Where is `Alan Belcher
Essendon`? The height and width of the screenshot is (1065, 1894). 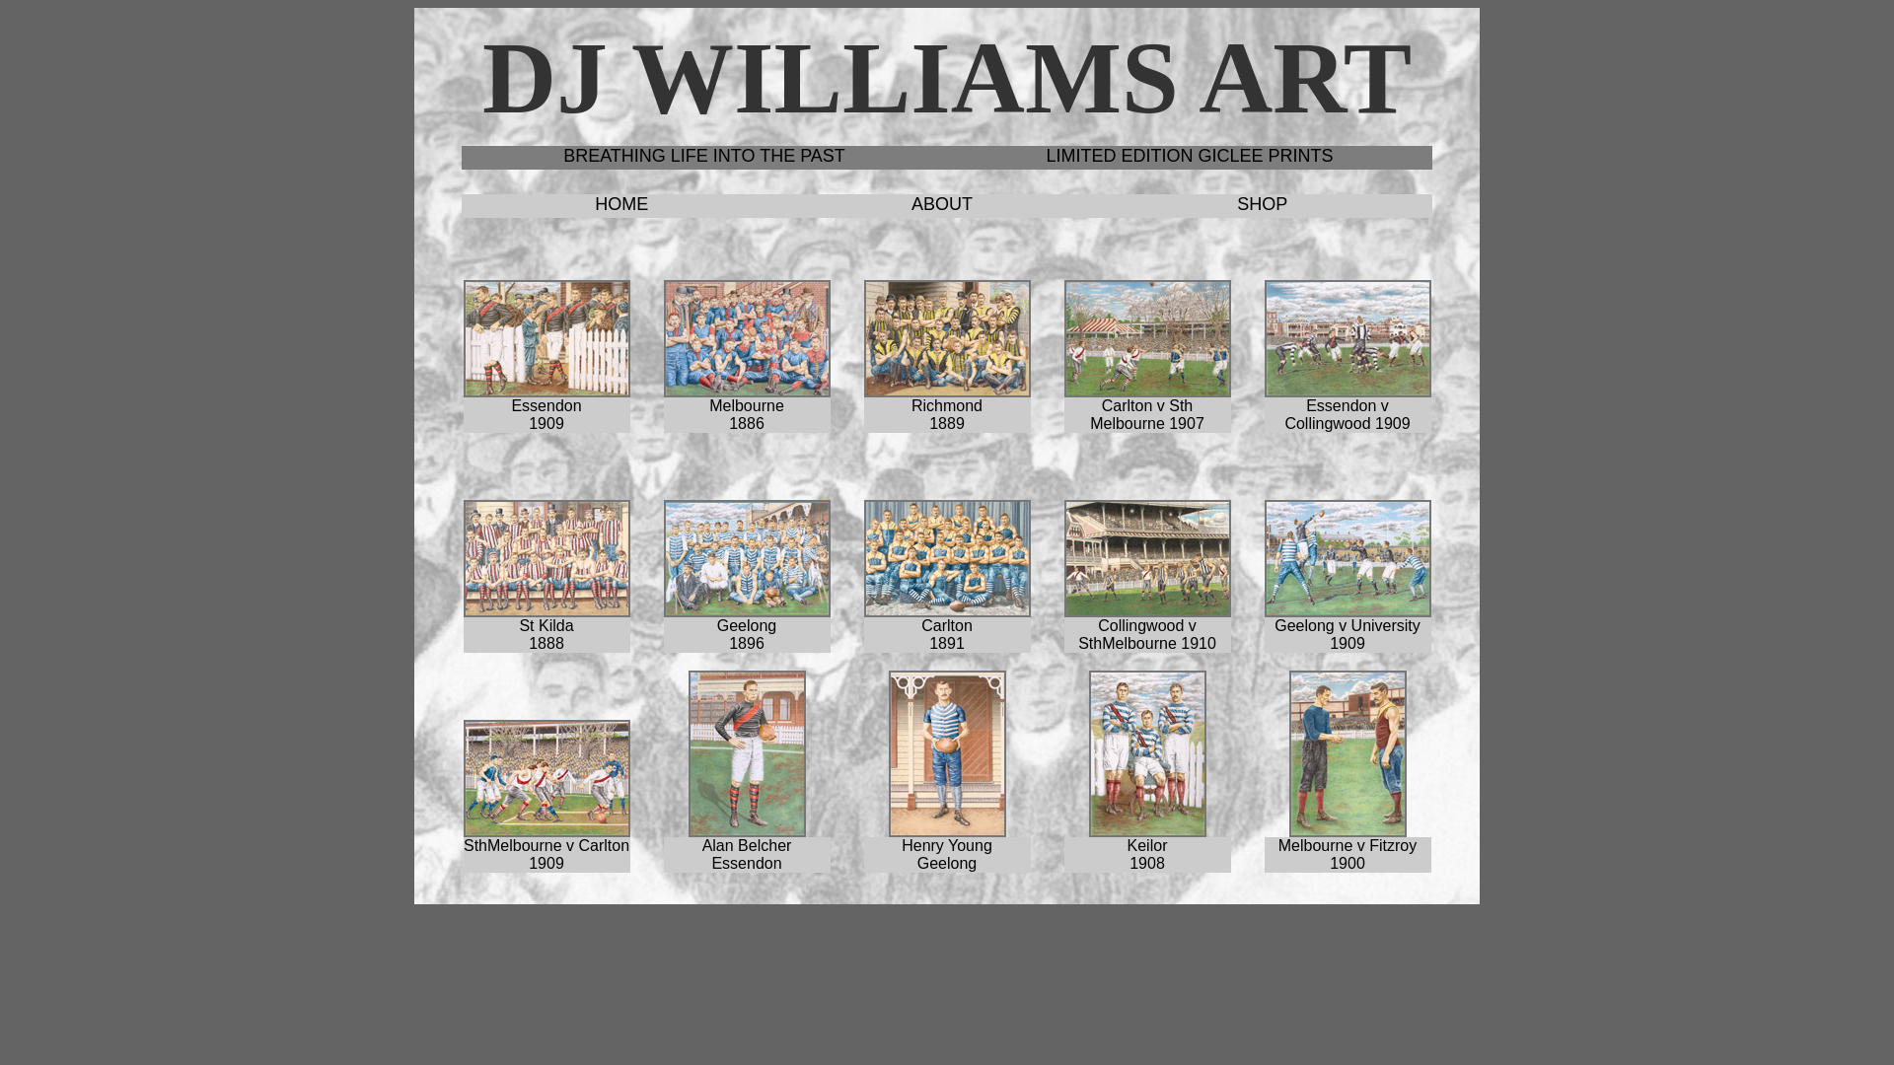 Alan Belcher
Essendon is located at coordinates (748, 753).